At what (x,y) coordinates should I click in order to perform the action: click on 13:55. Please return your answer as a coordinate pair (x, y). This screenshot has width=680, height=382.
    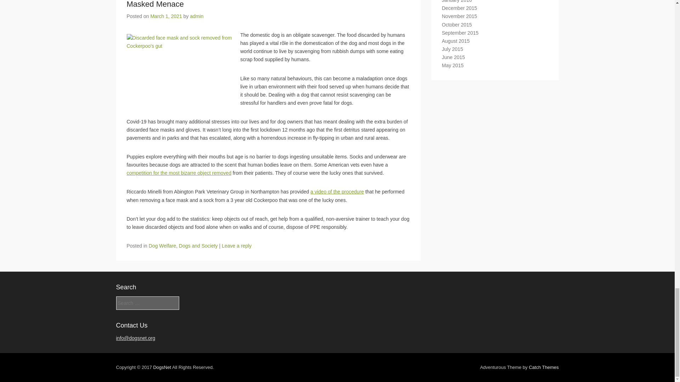
    Looking at the image, I should click on (166, 16).